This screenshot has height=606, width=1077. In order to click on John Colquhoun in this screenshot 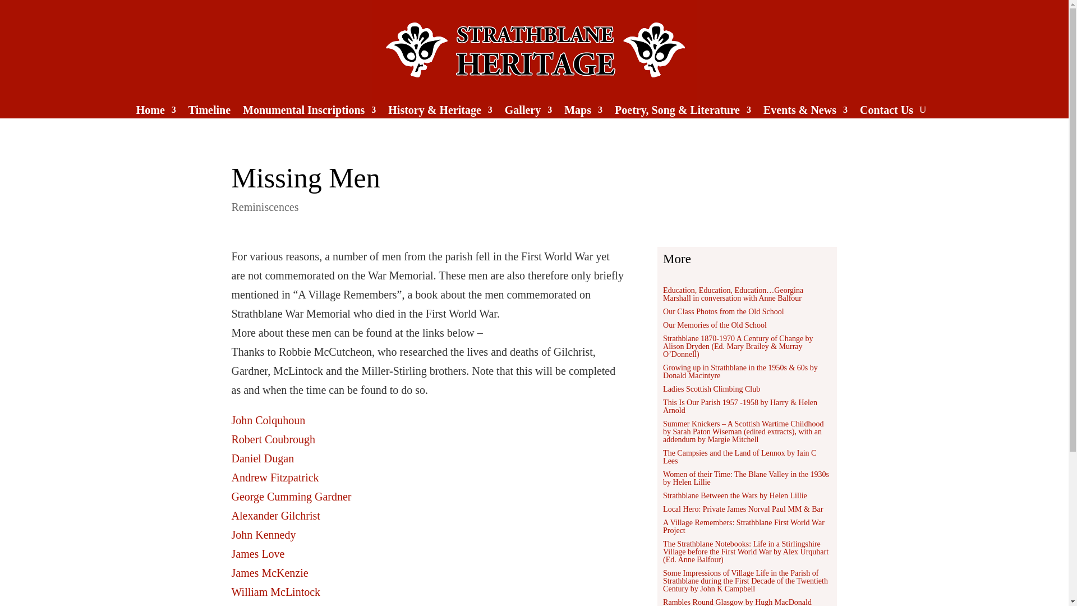, I will do `click(268, 420)`.